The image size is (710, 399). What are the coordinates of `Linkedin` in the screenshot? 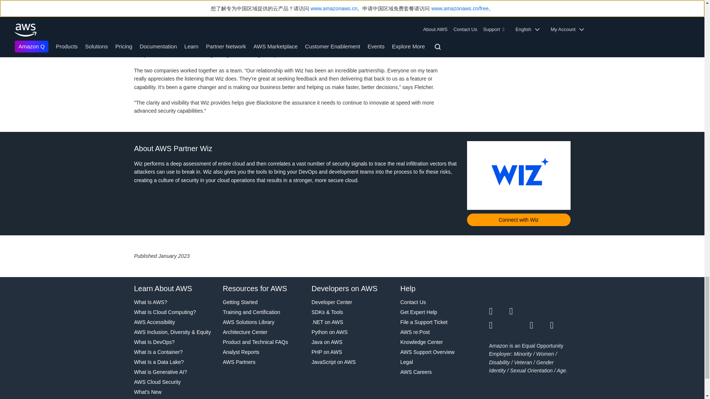 It's located at (540, 311).